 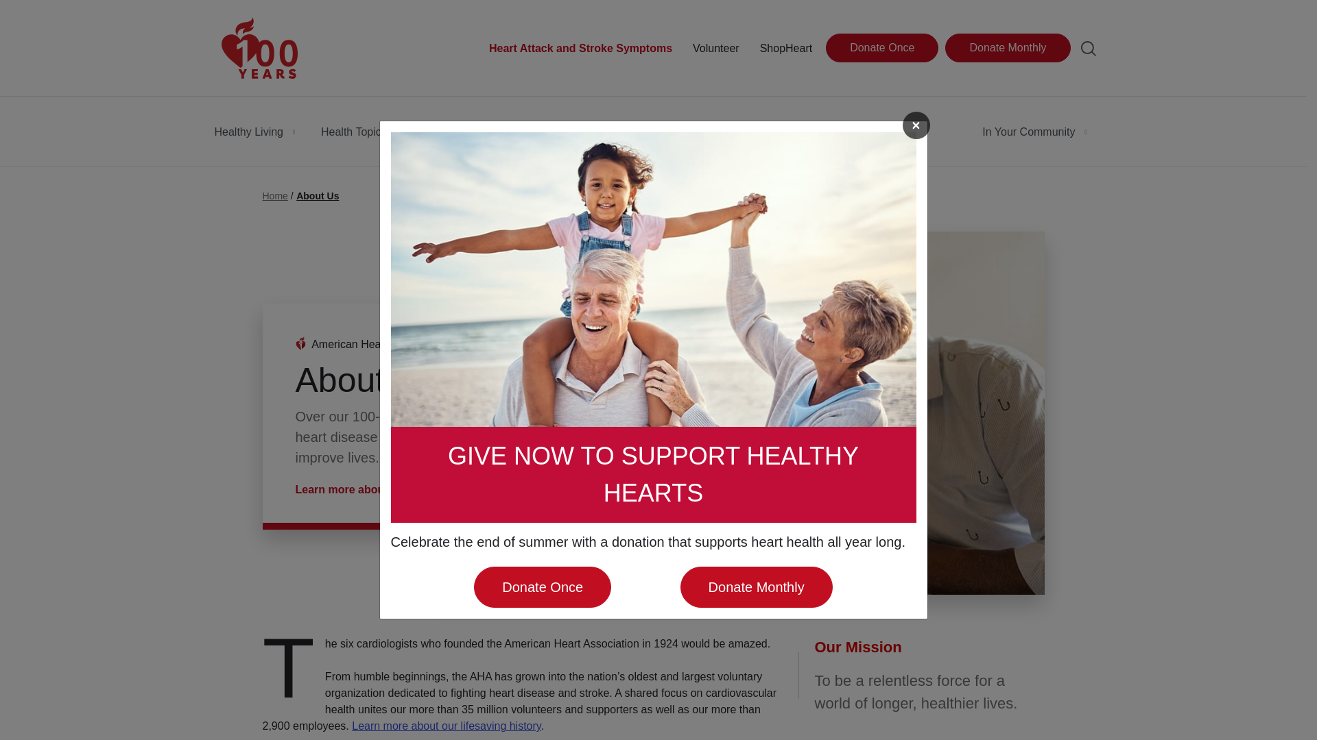 I want to click on Volunteer, so click(x=715, y=49).